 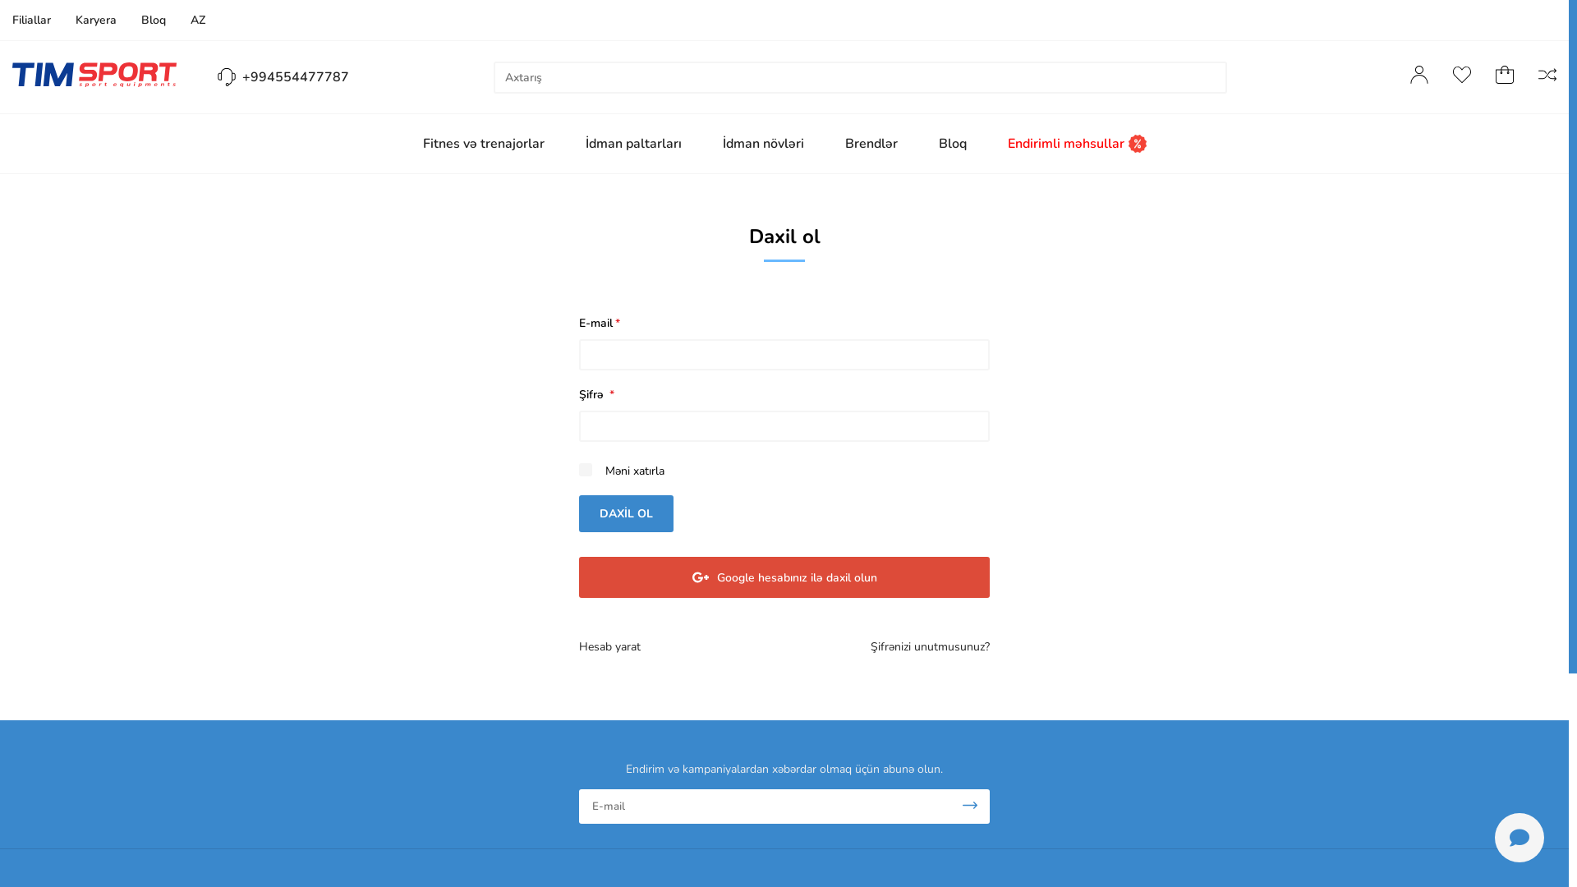 What do you see at coordinates (952, 144) in the screenshot?
I see `Bloq` at bounding box center [952, 144].